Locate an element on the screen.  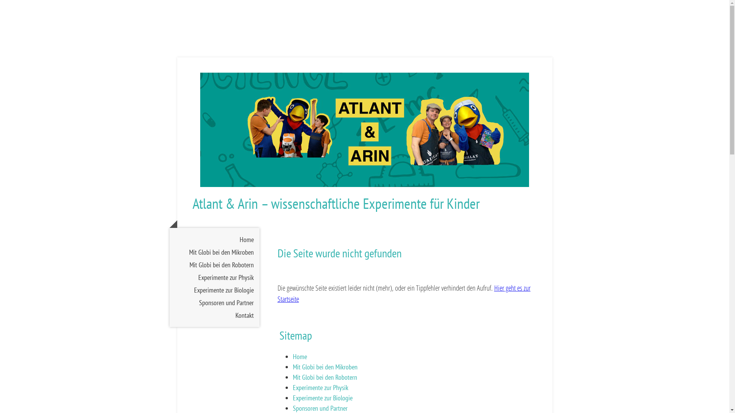
Kontakt is located at coordinates (214, 315).